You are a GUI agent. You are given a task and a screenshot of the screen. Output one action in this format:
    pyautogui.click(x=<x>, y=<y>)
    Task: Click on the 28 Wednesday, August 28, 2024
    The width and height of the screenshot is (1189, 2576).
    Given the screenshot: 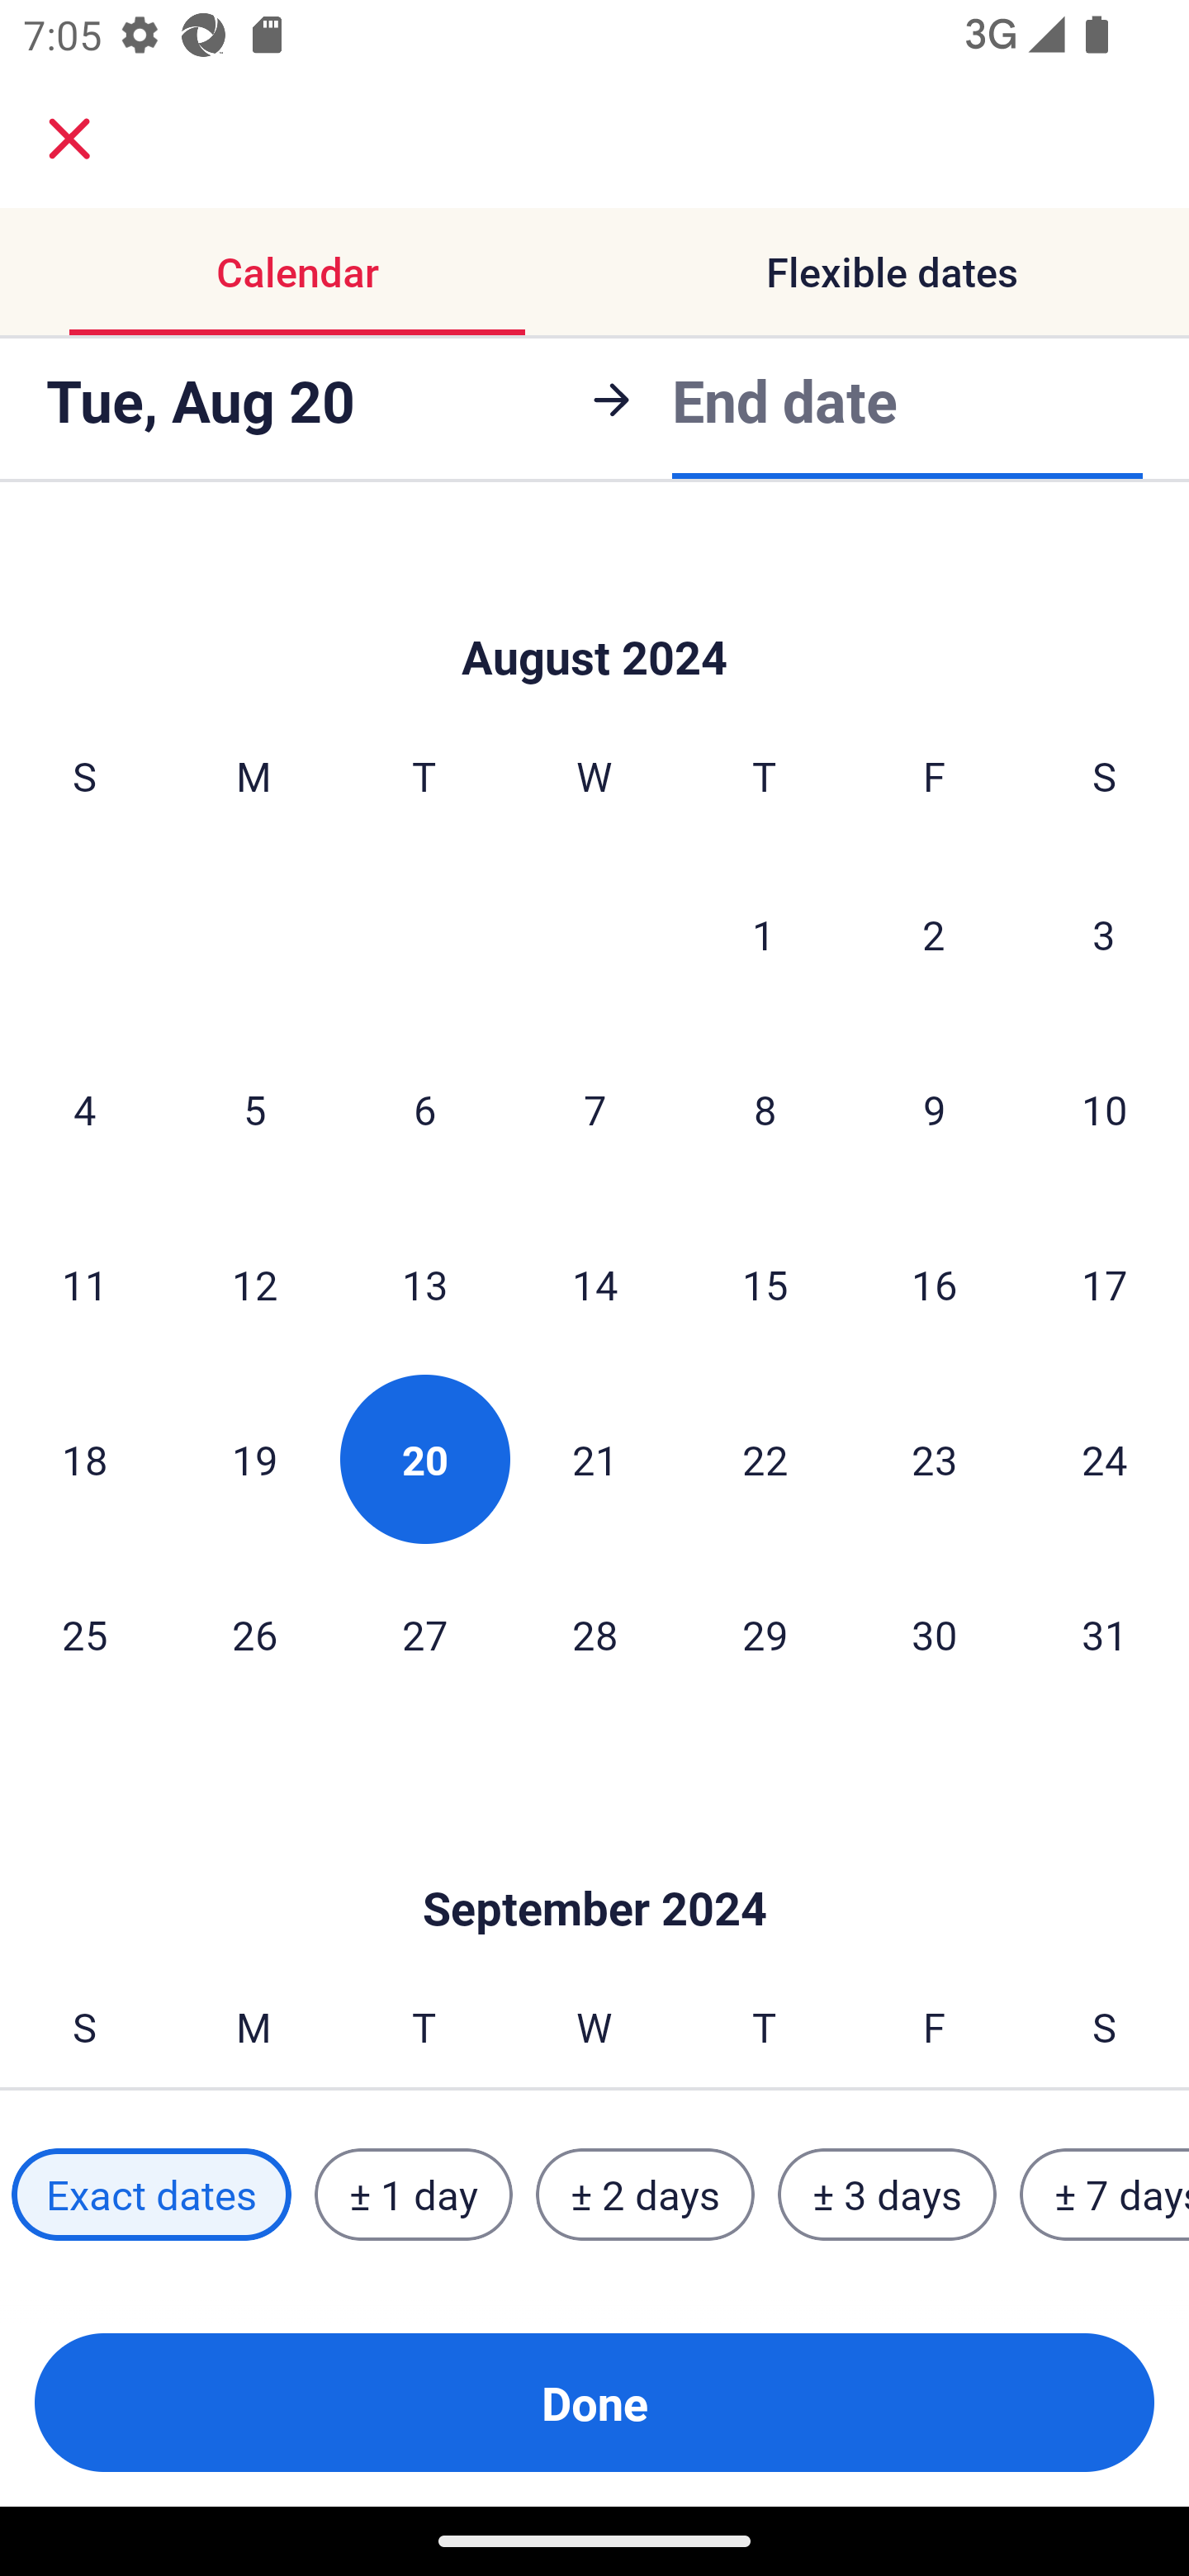 What is the action you would take?
    pyautogui.click(x=594, y=1635)
    